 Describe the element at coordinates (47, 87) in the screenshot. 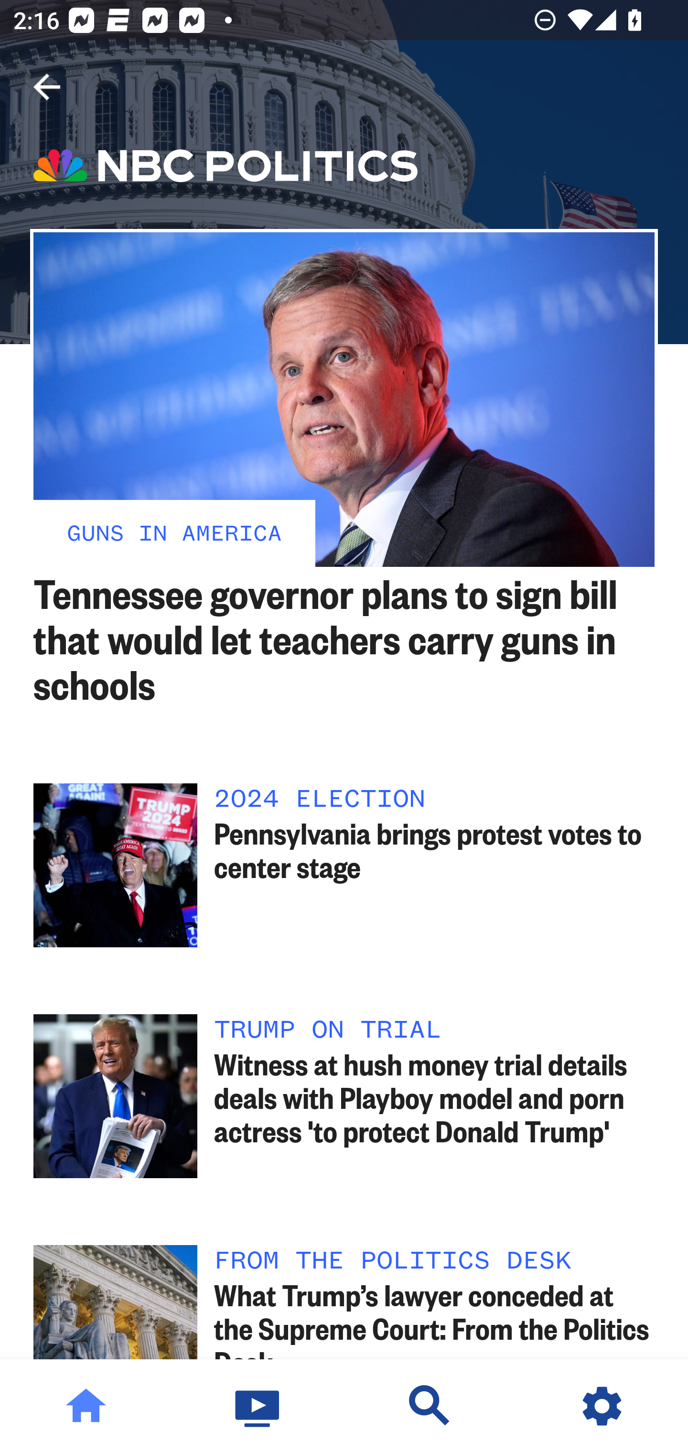

I see `Navigate up` at that location.